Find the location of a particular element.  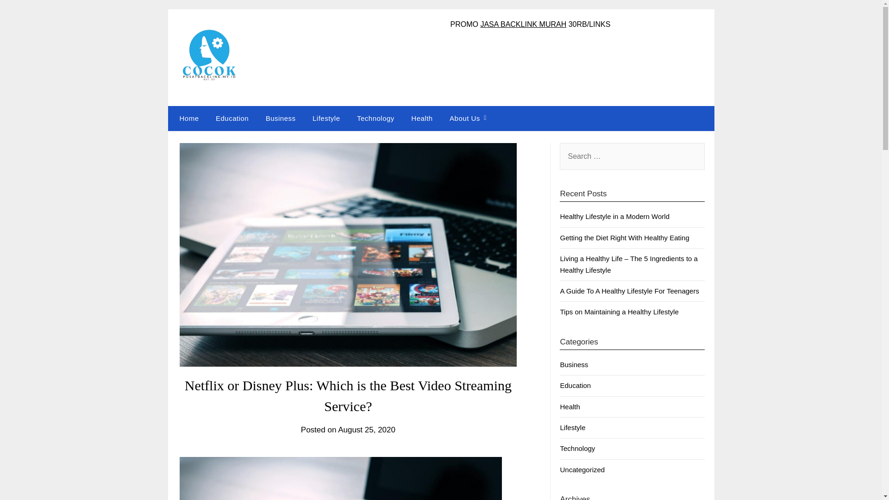

Healthy Lifestyle in a Modern World is located at coordinates (614, 217).